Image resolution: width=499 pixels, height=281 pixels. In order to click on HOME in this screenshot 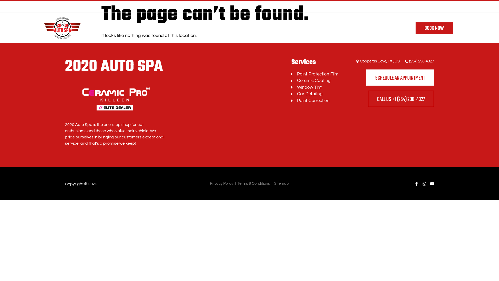, I will do `click(108, 28)`.